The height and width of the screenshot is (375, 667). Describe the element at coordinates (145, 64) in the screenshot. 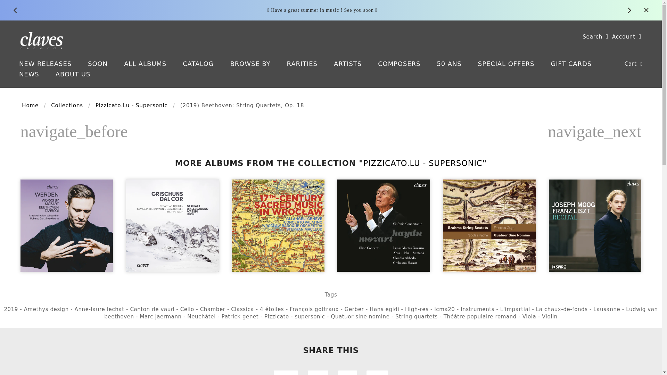

I see `ALL ALBUMS` at that location.